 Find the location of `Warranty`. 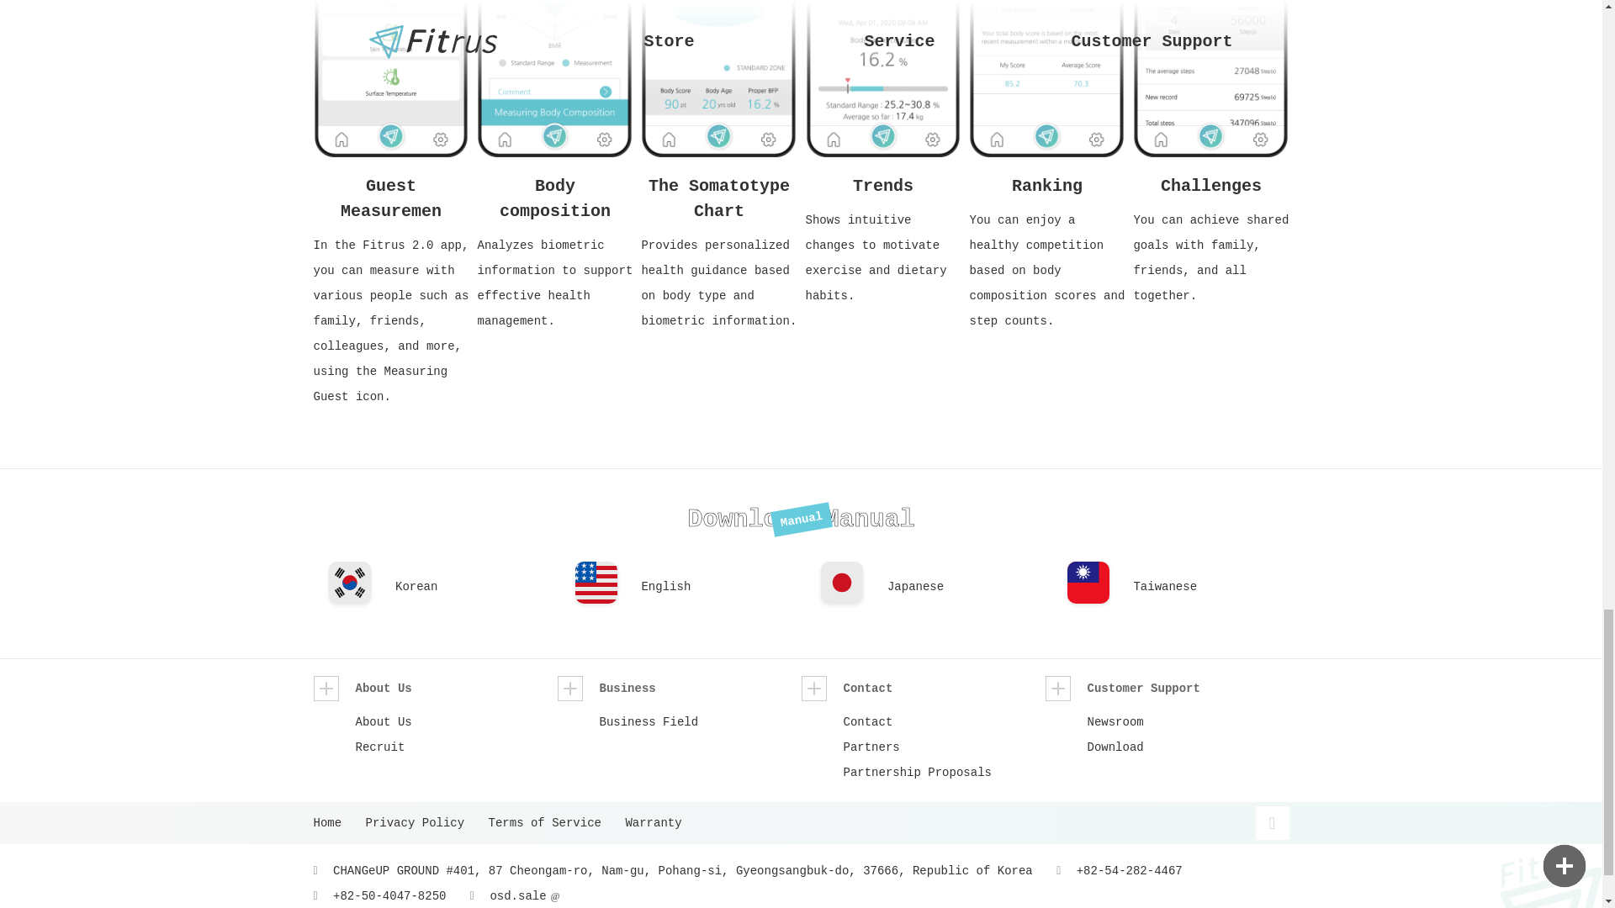

Warranty is located at coordinates (661, 822).